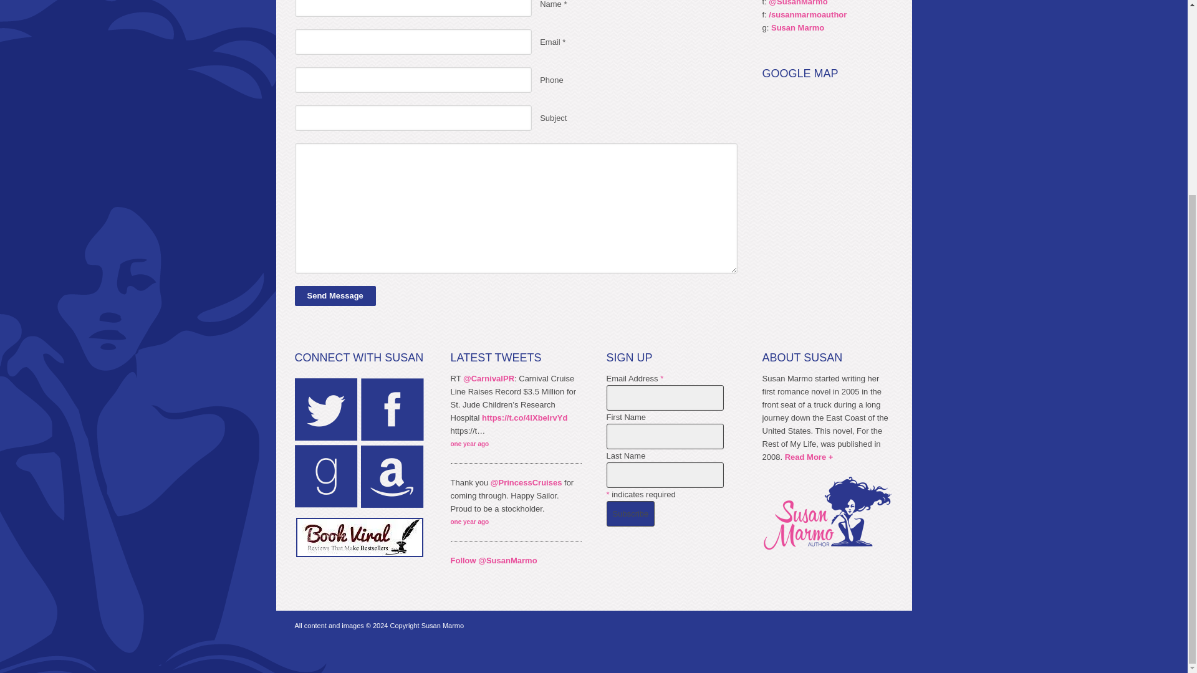 This screenshot has width=1197, height=673. Describe the element at coordinates (335, 296) in the screenshot. I see `Send Message` at that location.